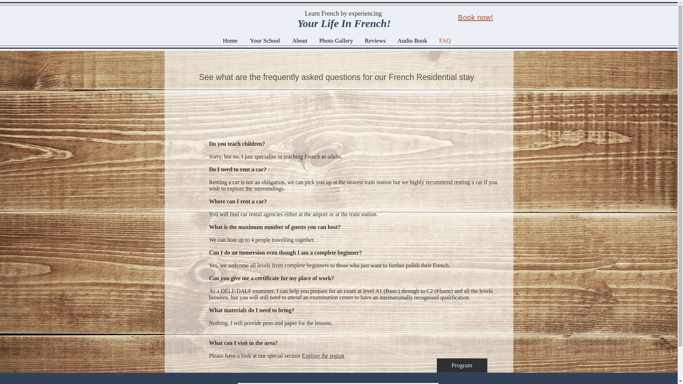  What do you see at coordinates (476, 17) in the screenshot?
I see `Book now!` at bounding box center [476, 17].